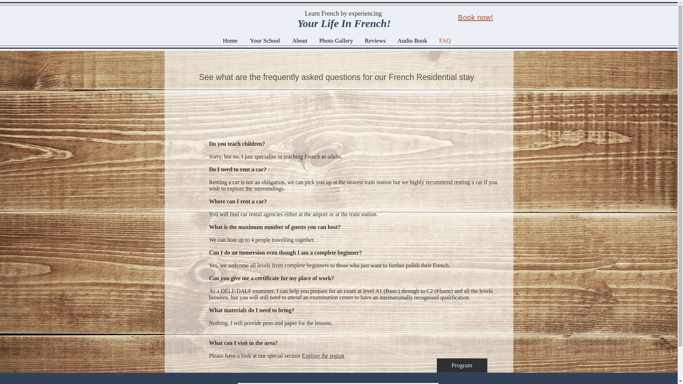  What do you see at coordinates (476, 17) in the screenshot?
I see `Book now!` at bounding box center [476, 17].